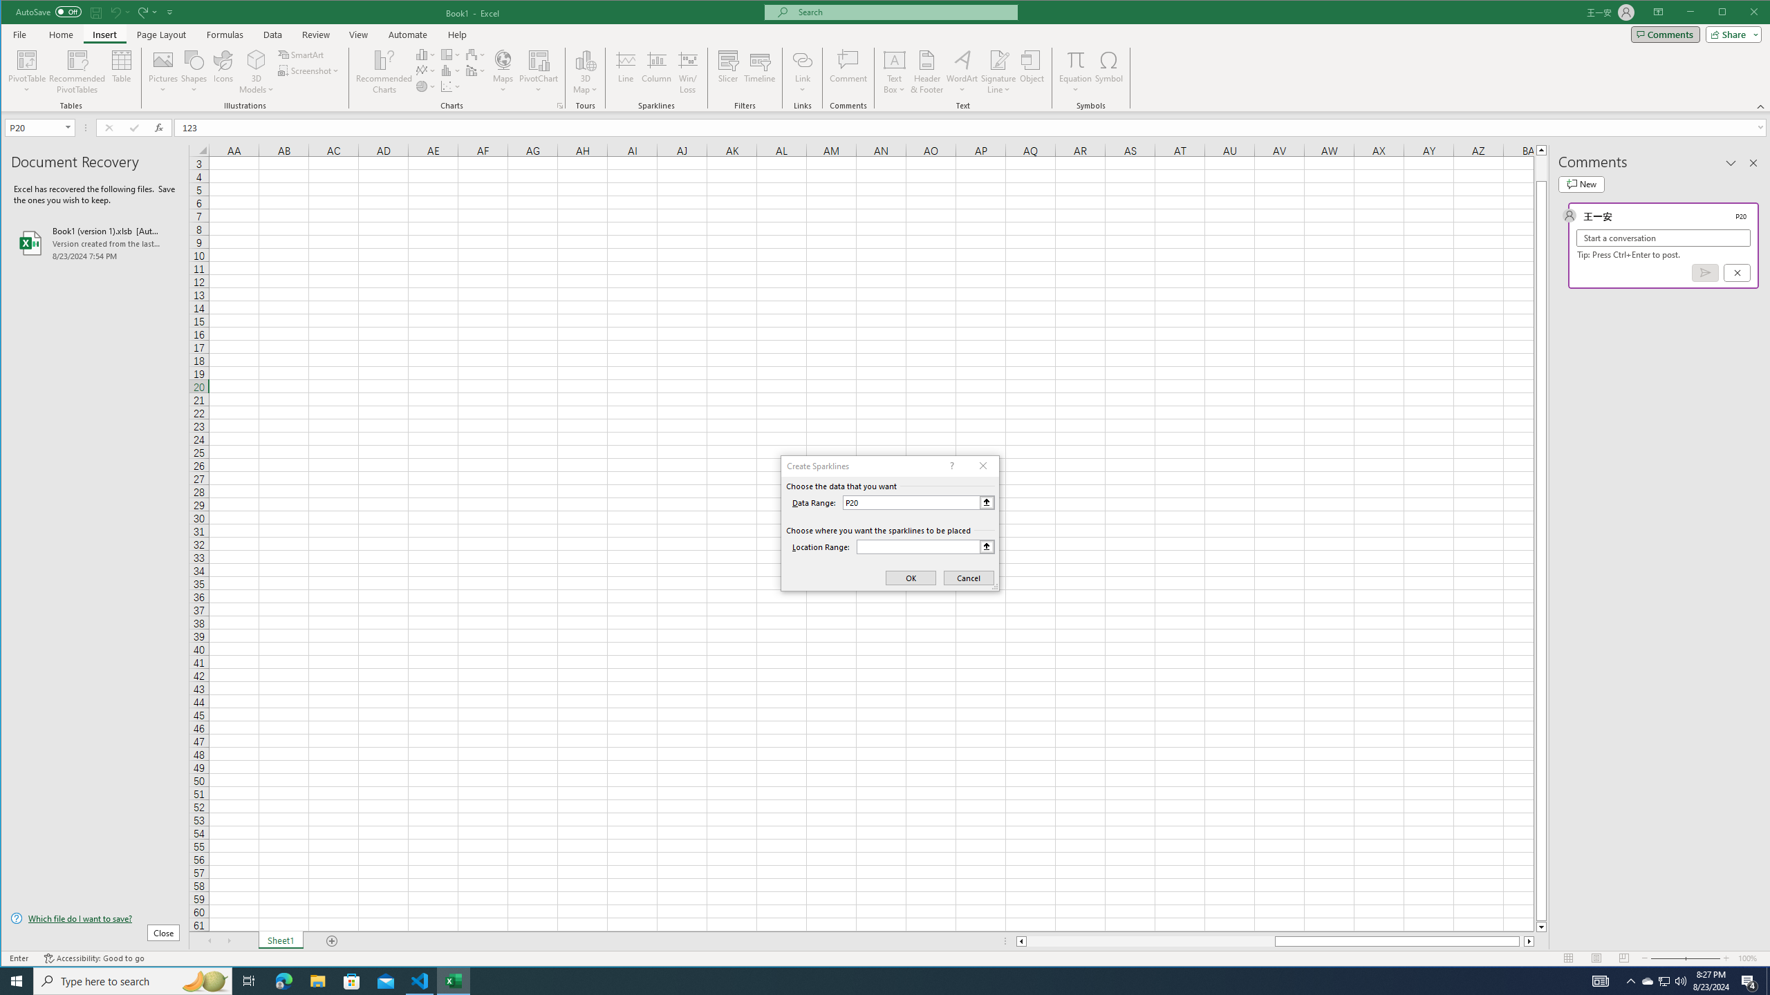 This screenshot has width=1770, height=995. Describe the element at coordinates (451, 70) in the screenshot. I see `Insert Statistic Chart` at that location.